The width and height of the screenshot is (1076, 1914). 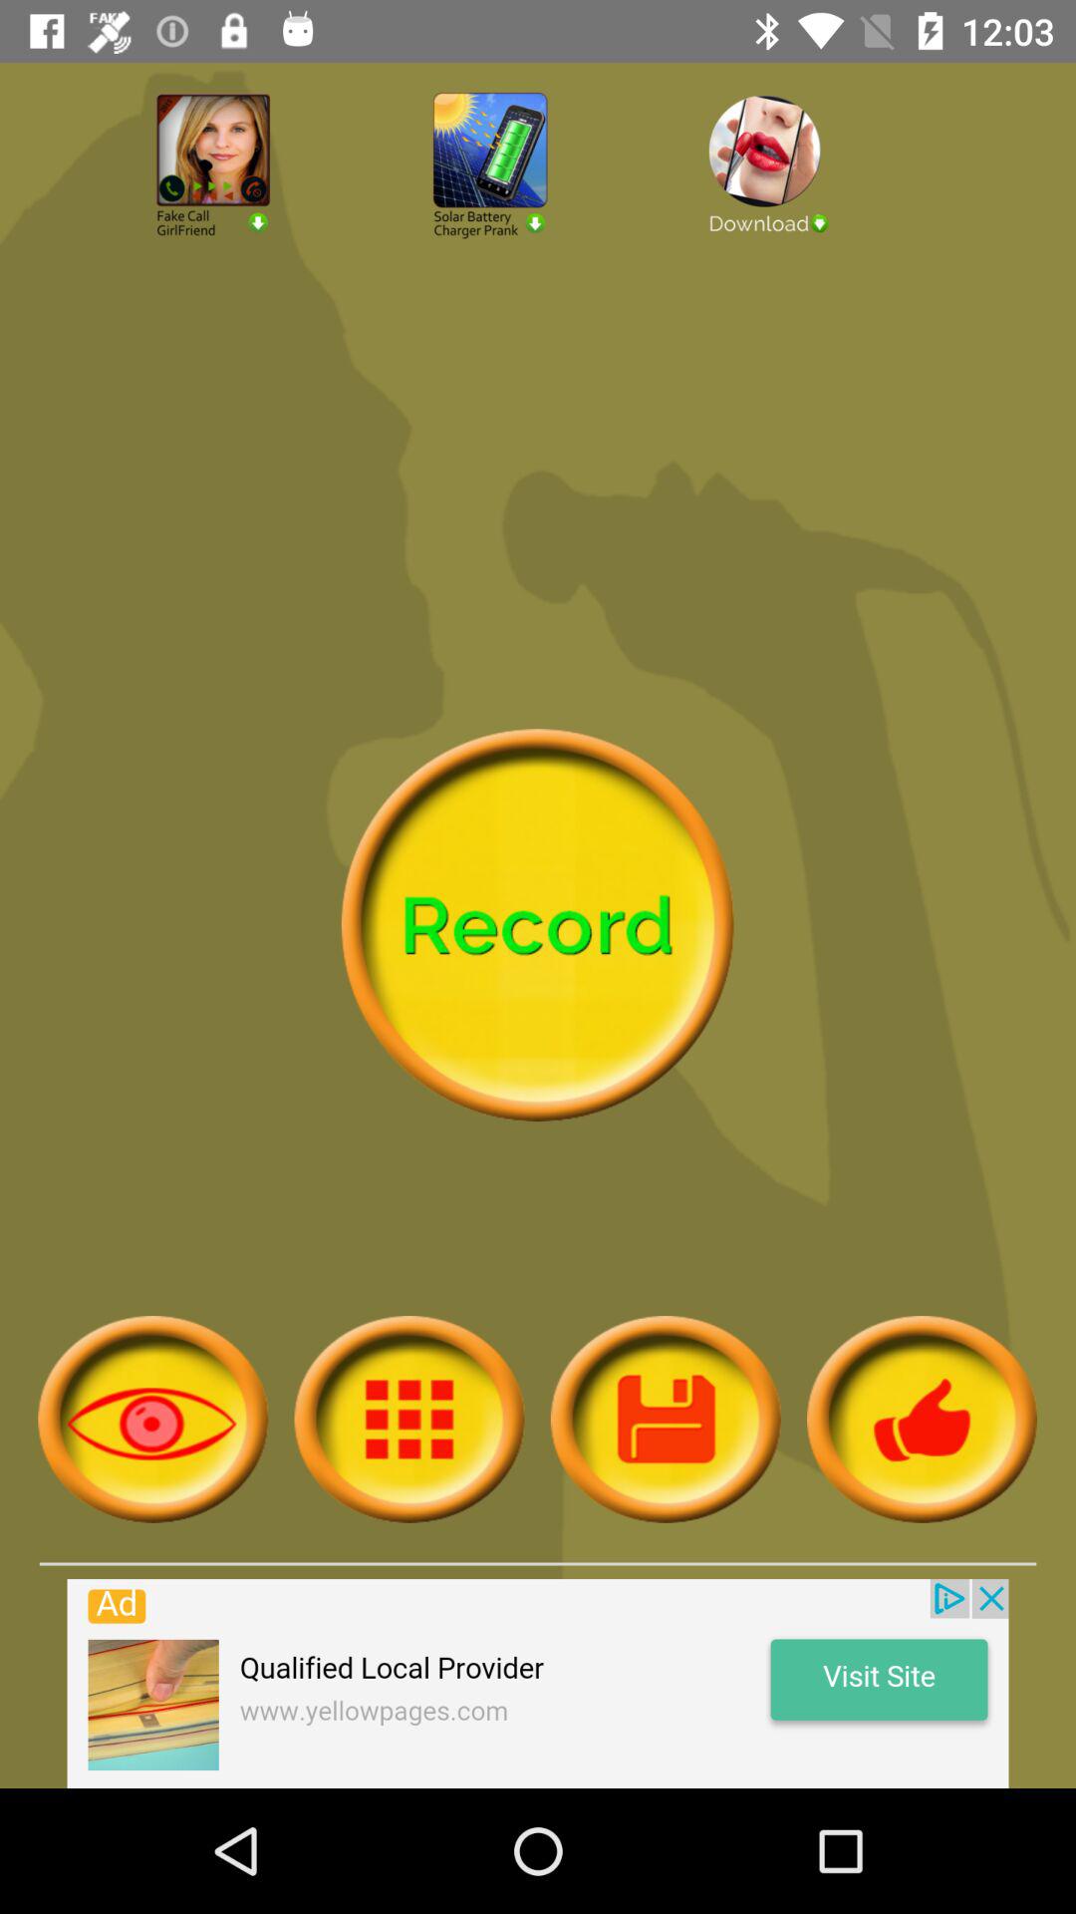 I want to click on toggle advertisement, so click(x=814, y=217).